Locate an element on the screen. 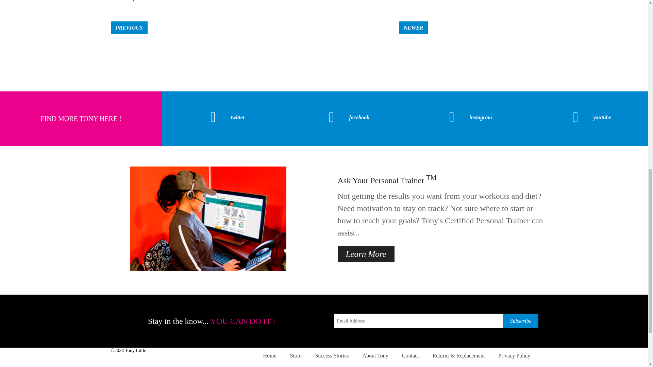  Newer posts is located at coordinates (414, 28).